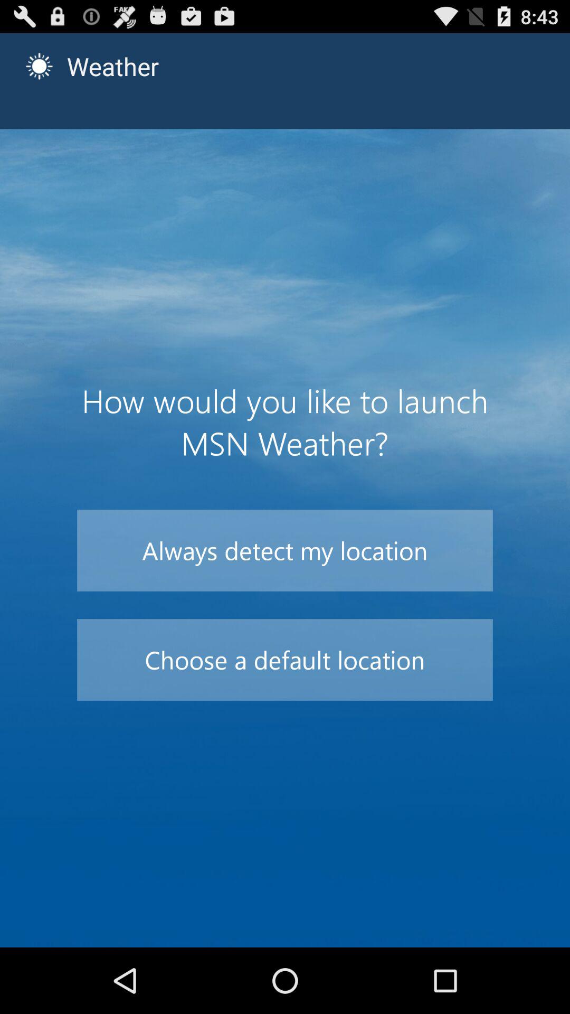 The image size is (570, 1014). I want to click on open the icon below always detect my icon, so click(285, 660).